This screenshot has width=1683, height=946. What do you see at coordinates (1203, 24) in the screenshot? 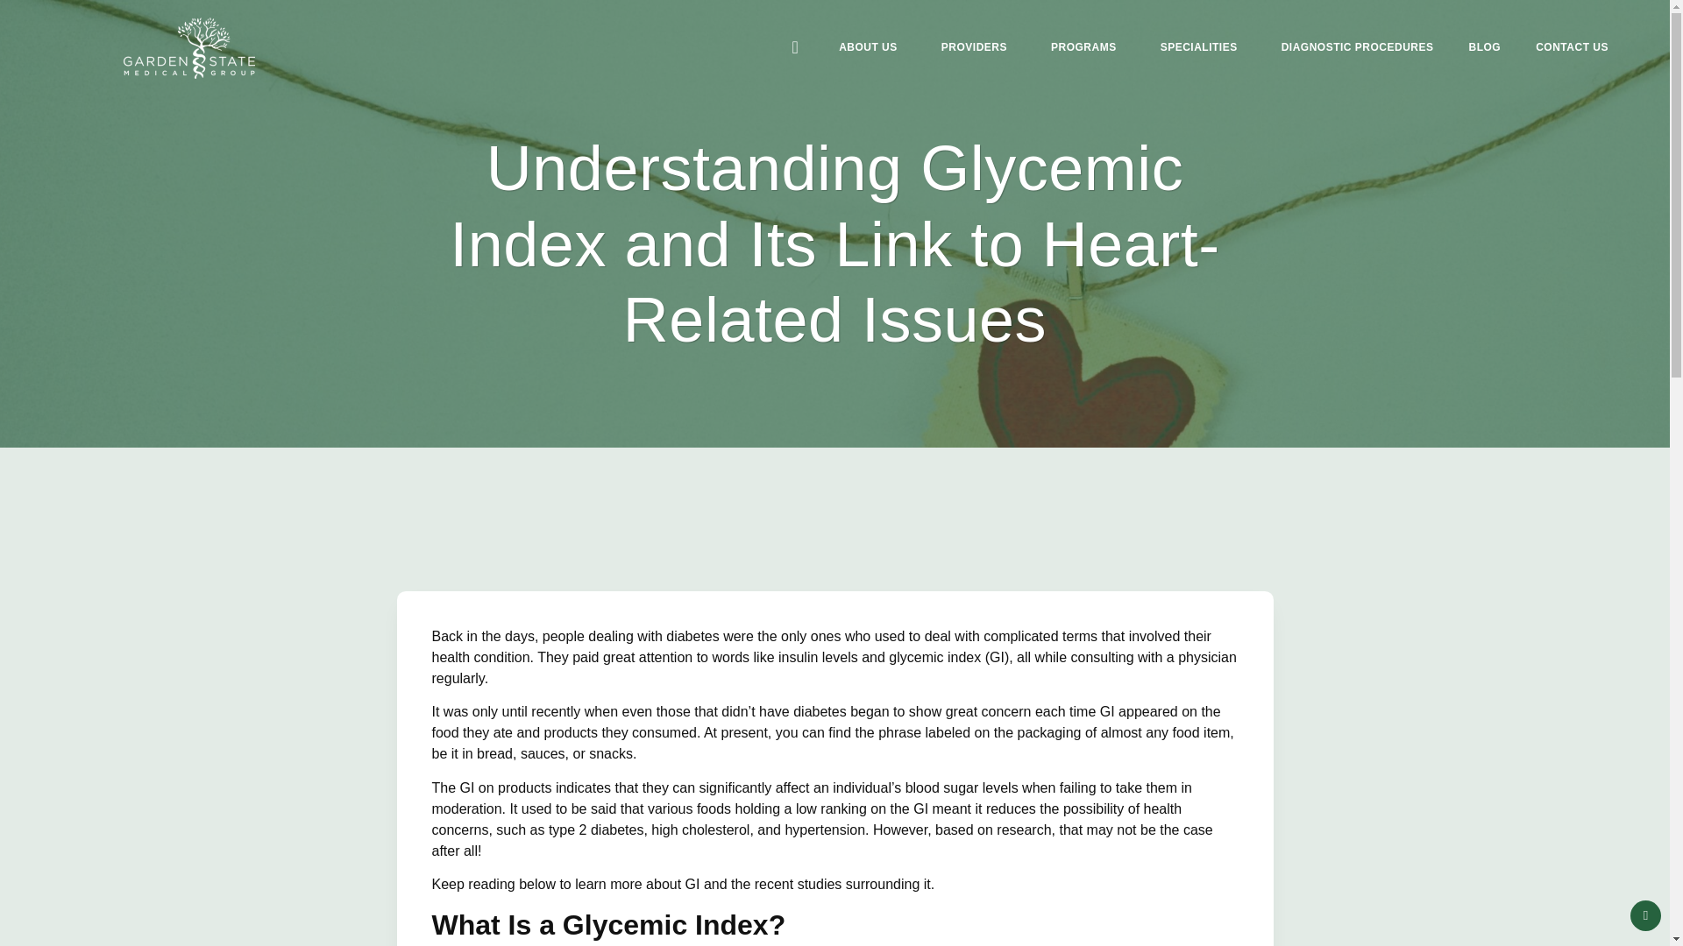
I see `SPECIALITIES` at bounding box center [1203, 24].